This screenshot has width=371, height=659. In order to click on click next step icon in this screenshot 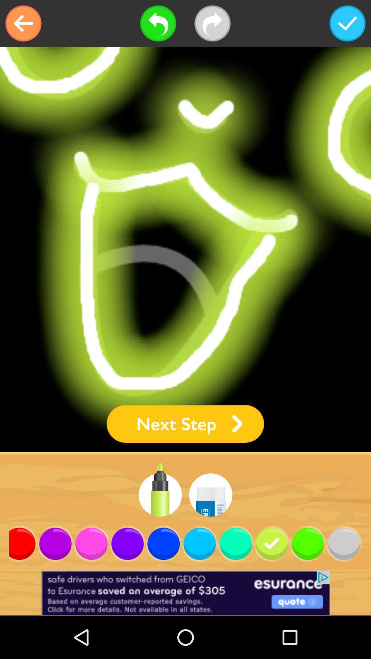, I will do `click(185, 424)`.